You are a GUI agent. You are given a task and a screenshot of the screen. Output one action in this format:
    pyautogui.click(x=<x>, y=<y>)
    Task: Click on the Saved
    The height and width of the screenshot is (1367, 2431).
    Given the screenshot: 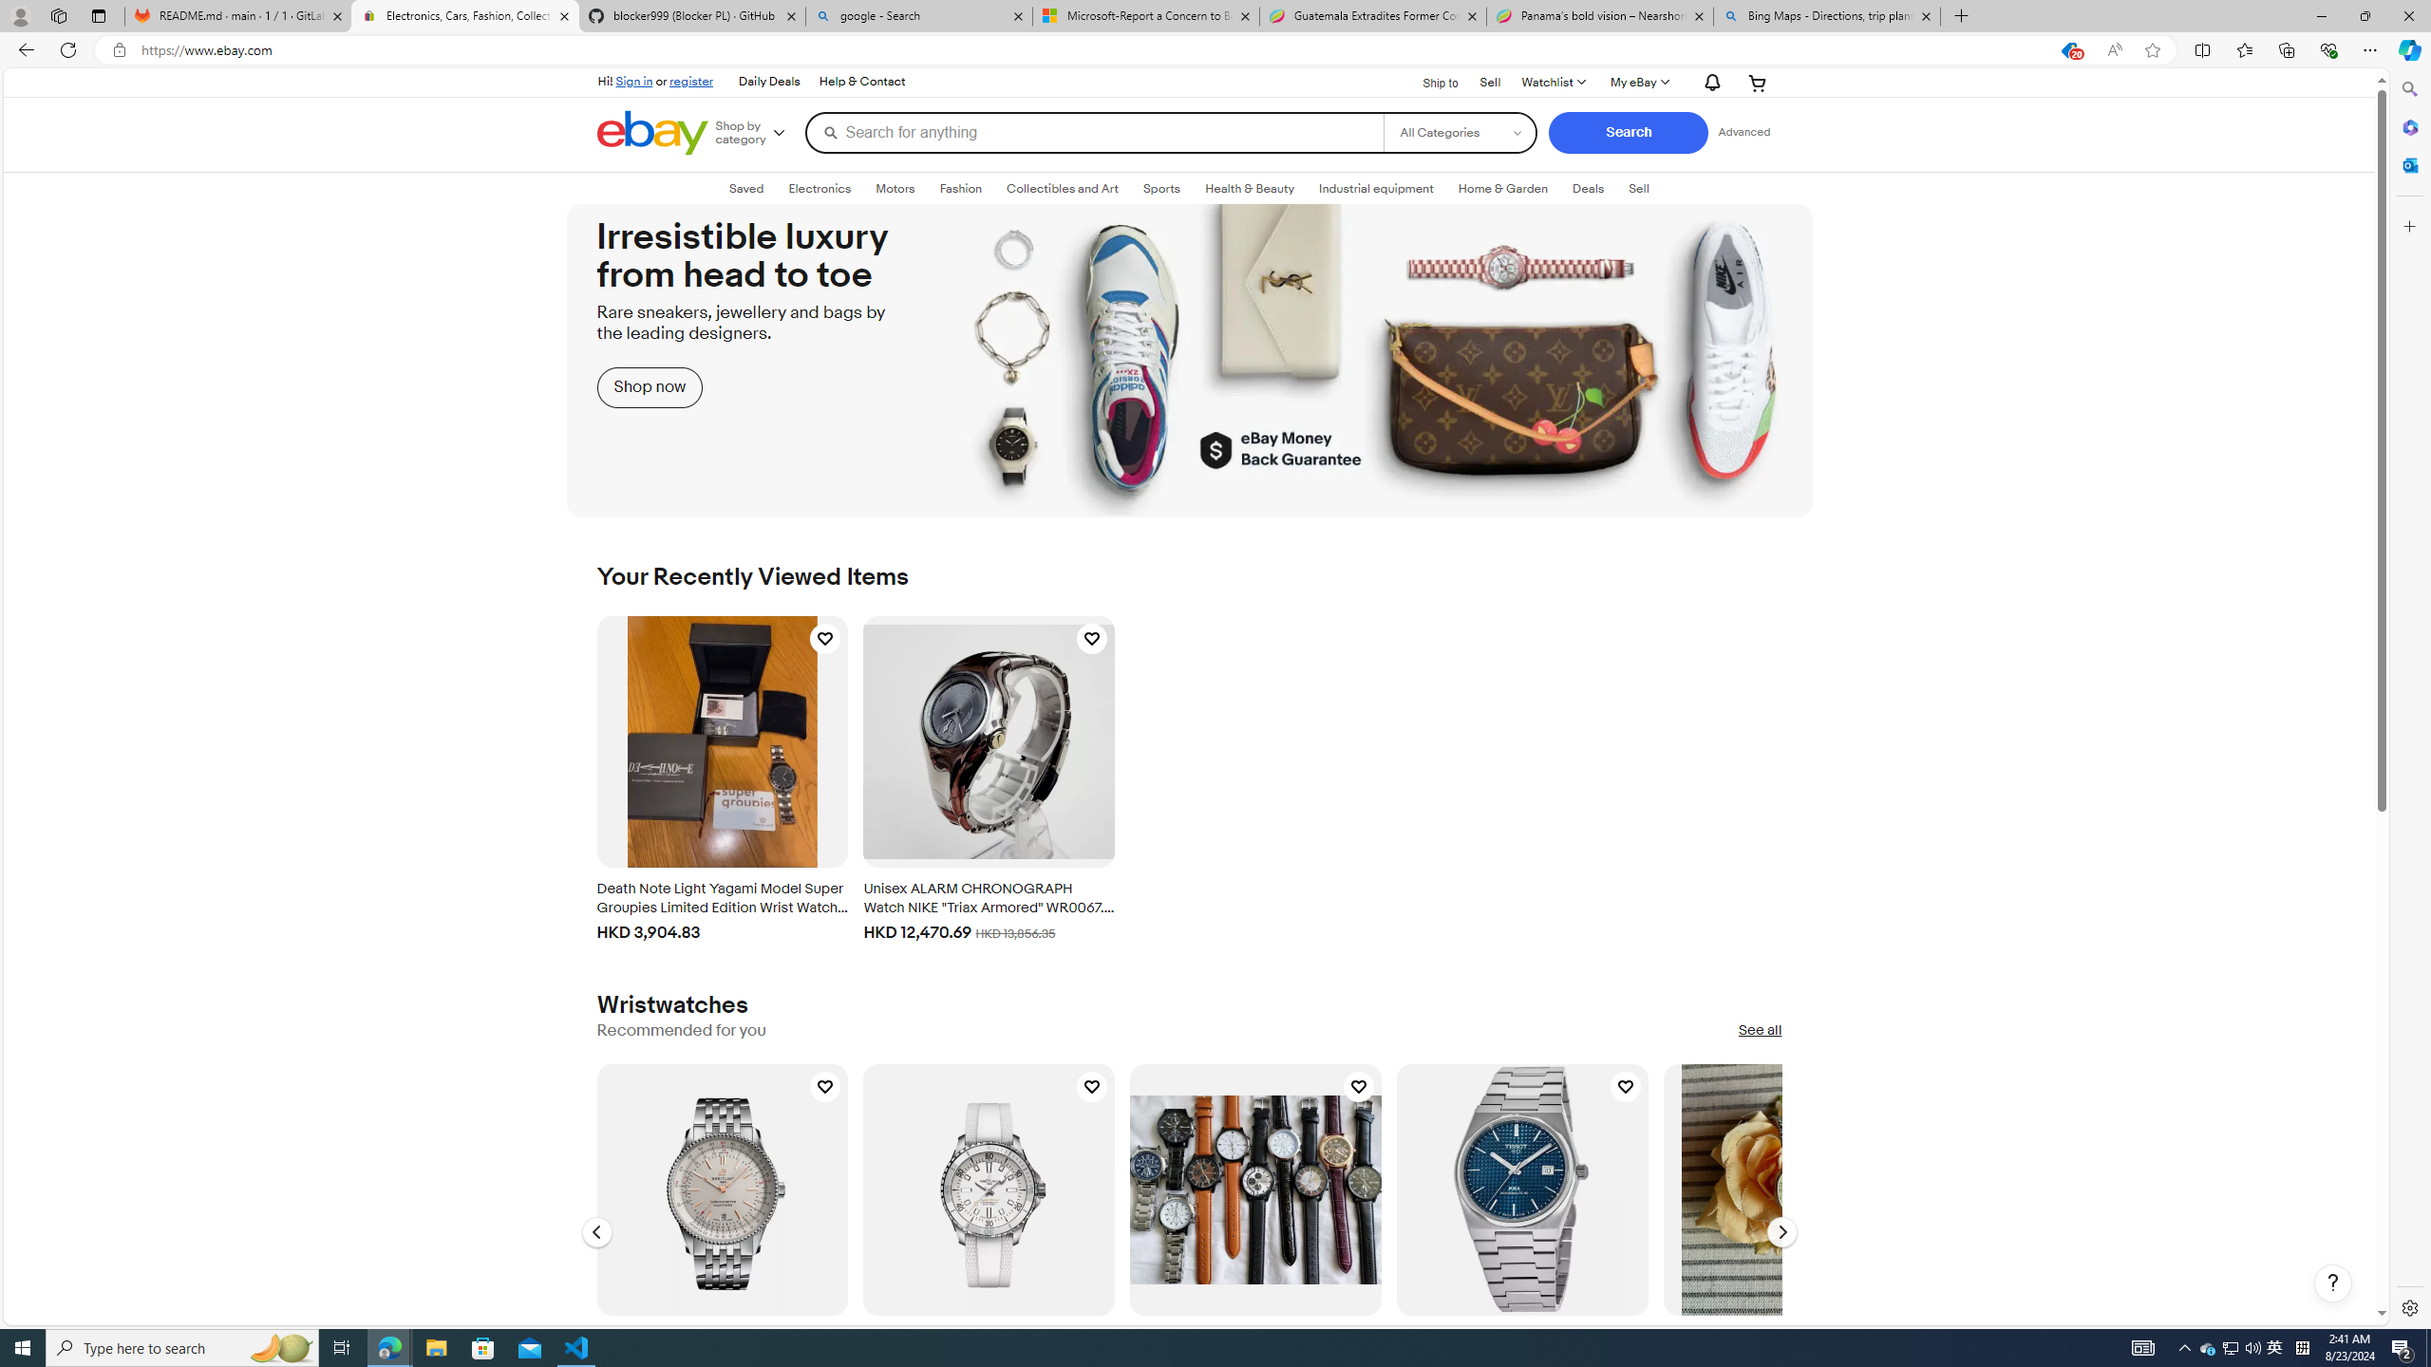 What is the action you would take?
    pyautogui.click(x=746, y=189)
    